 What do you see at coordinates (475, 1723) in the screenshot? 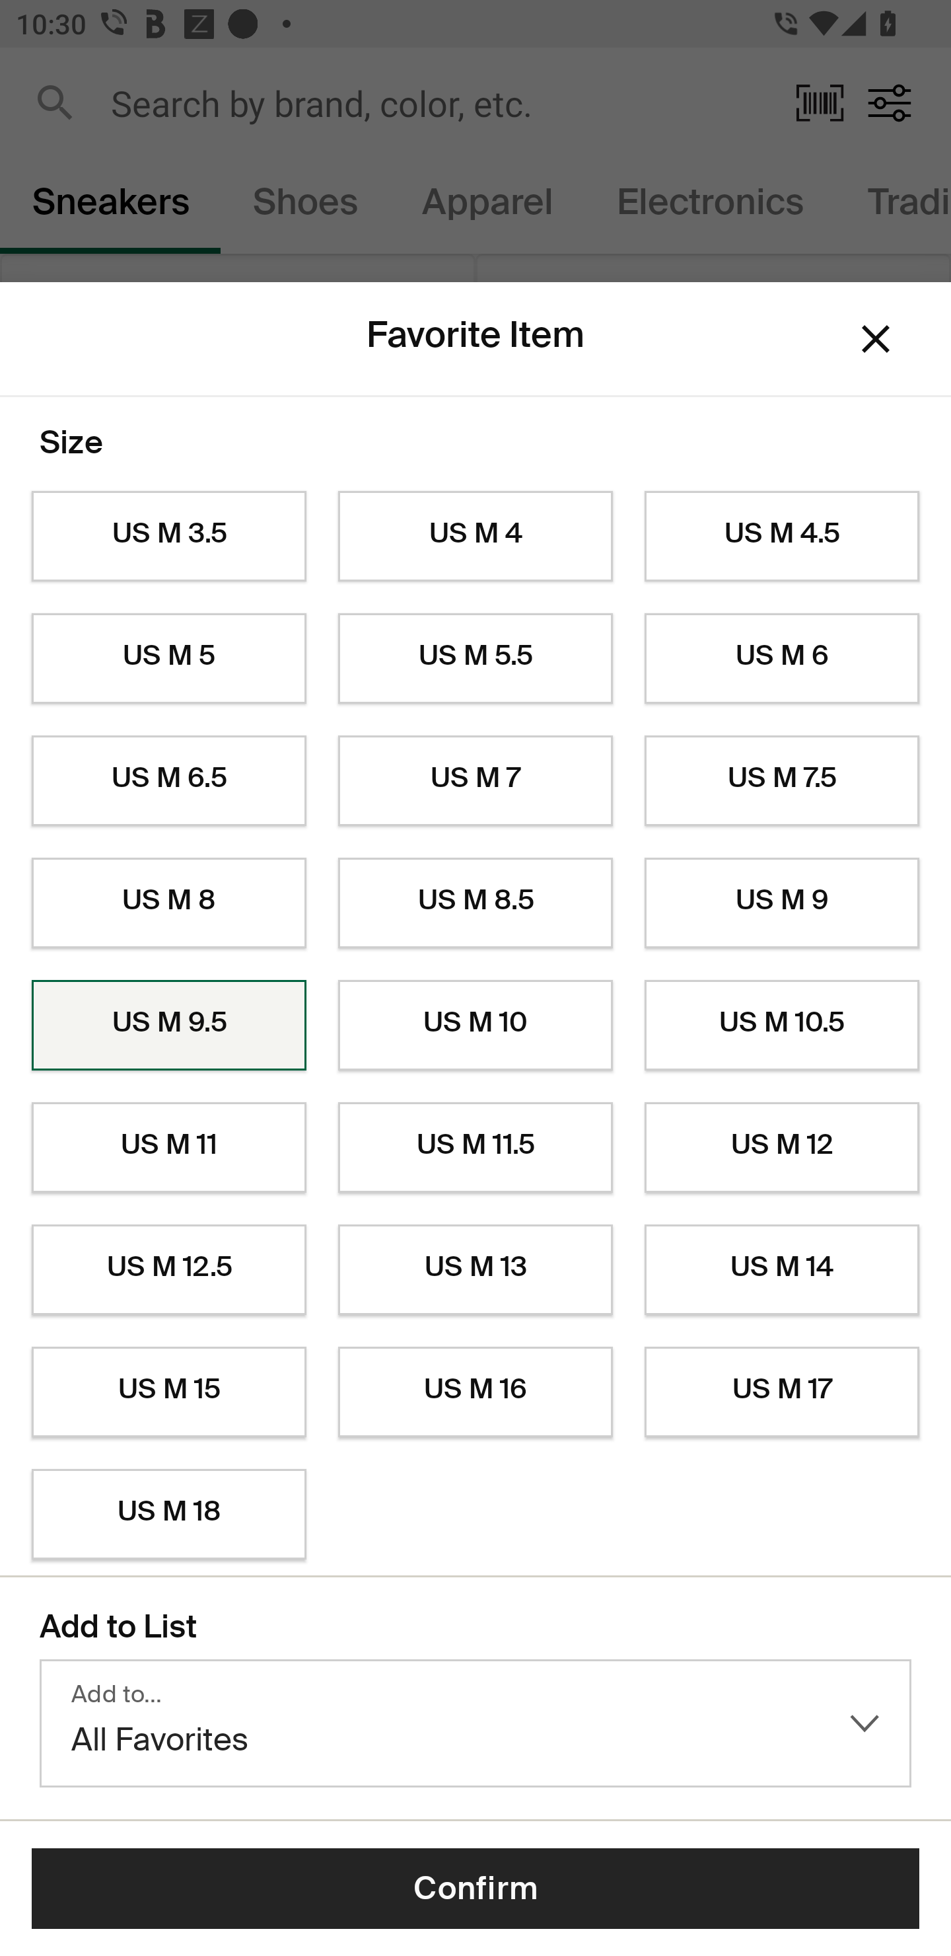
I see `Add to… All Favorites` at bounding box center [475, 1723].